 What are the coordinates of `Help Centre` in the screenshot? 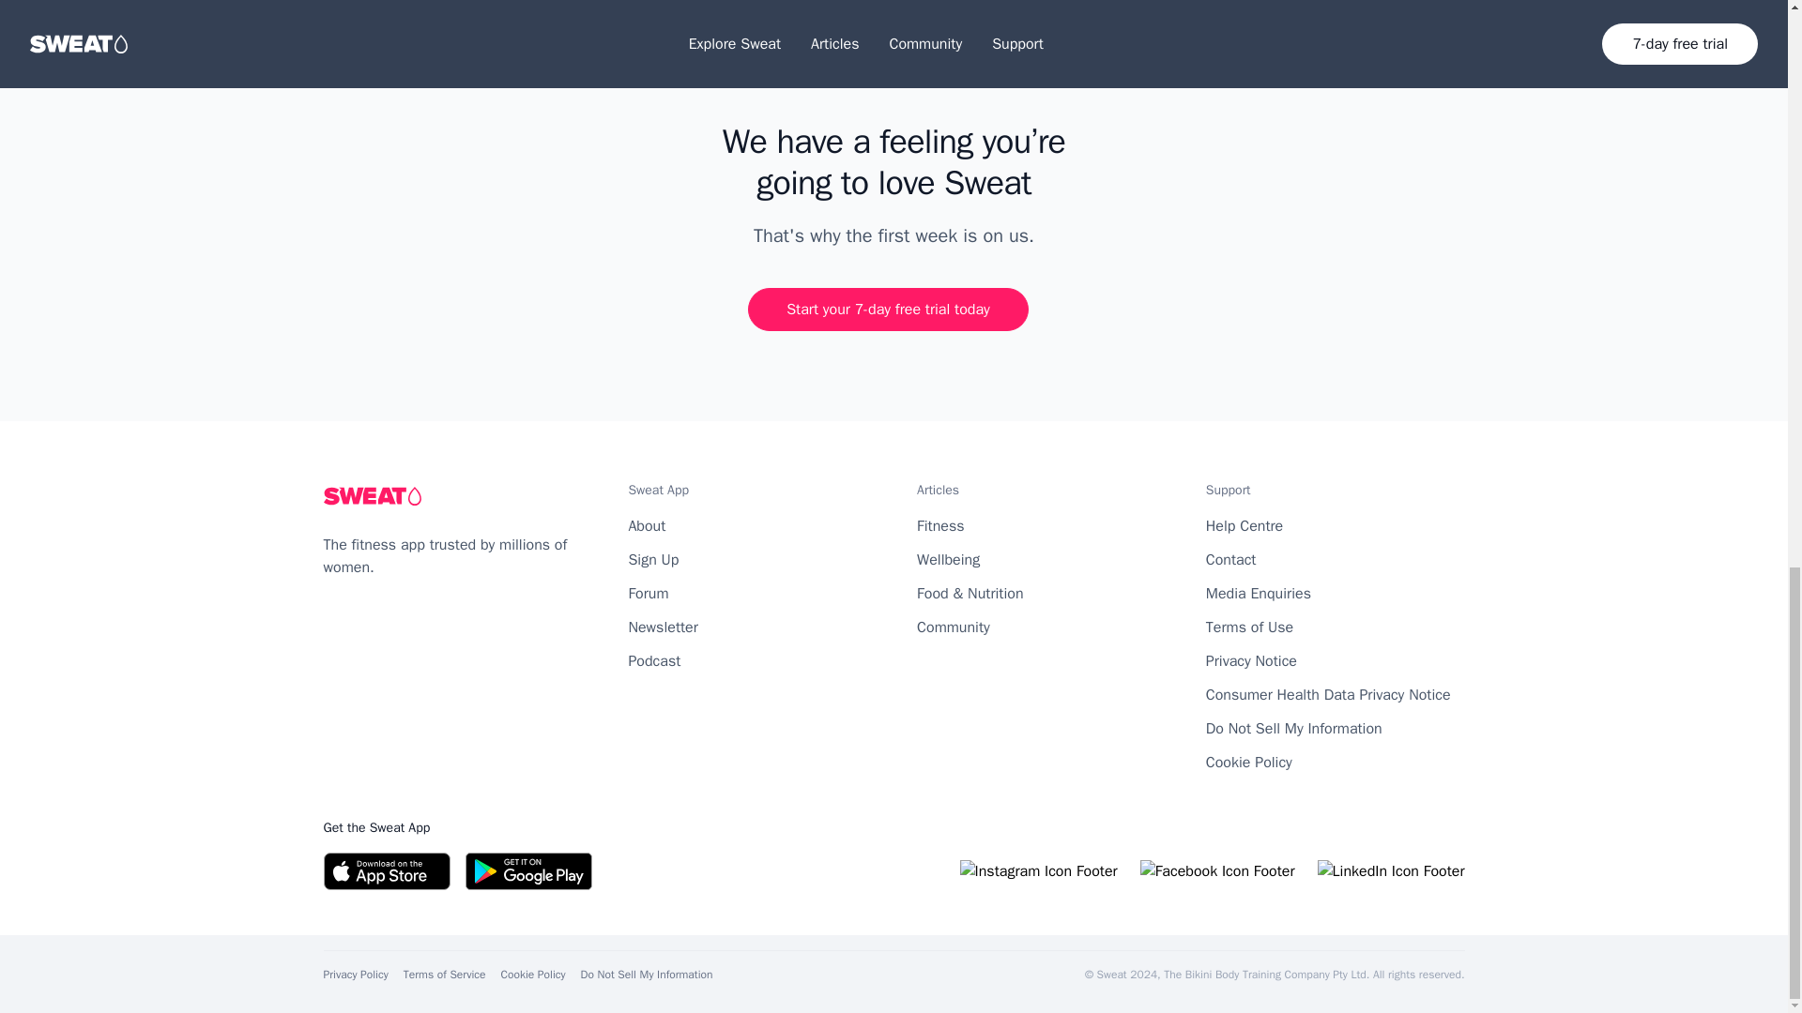 It's located at (1245, 525).